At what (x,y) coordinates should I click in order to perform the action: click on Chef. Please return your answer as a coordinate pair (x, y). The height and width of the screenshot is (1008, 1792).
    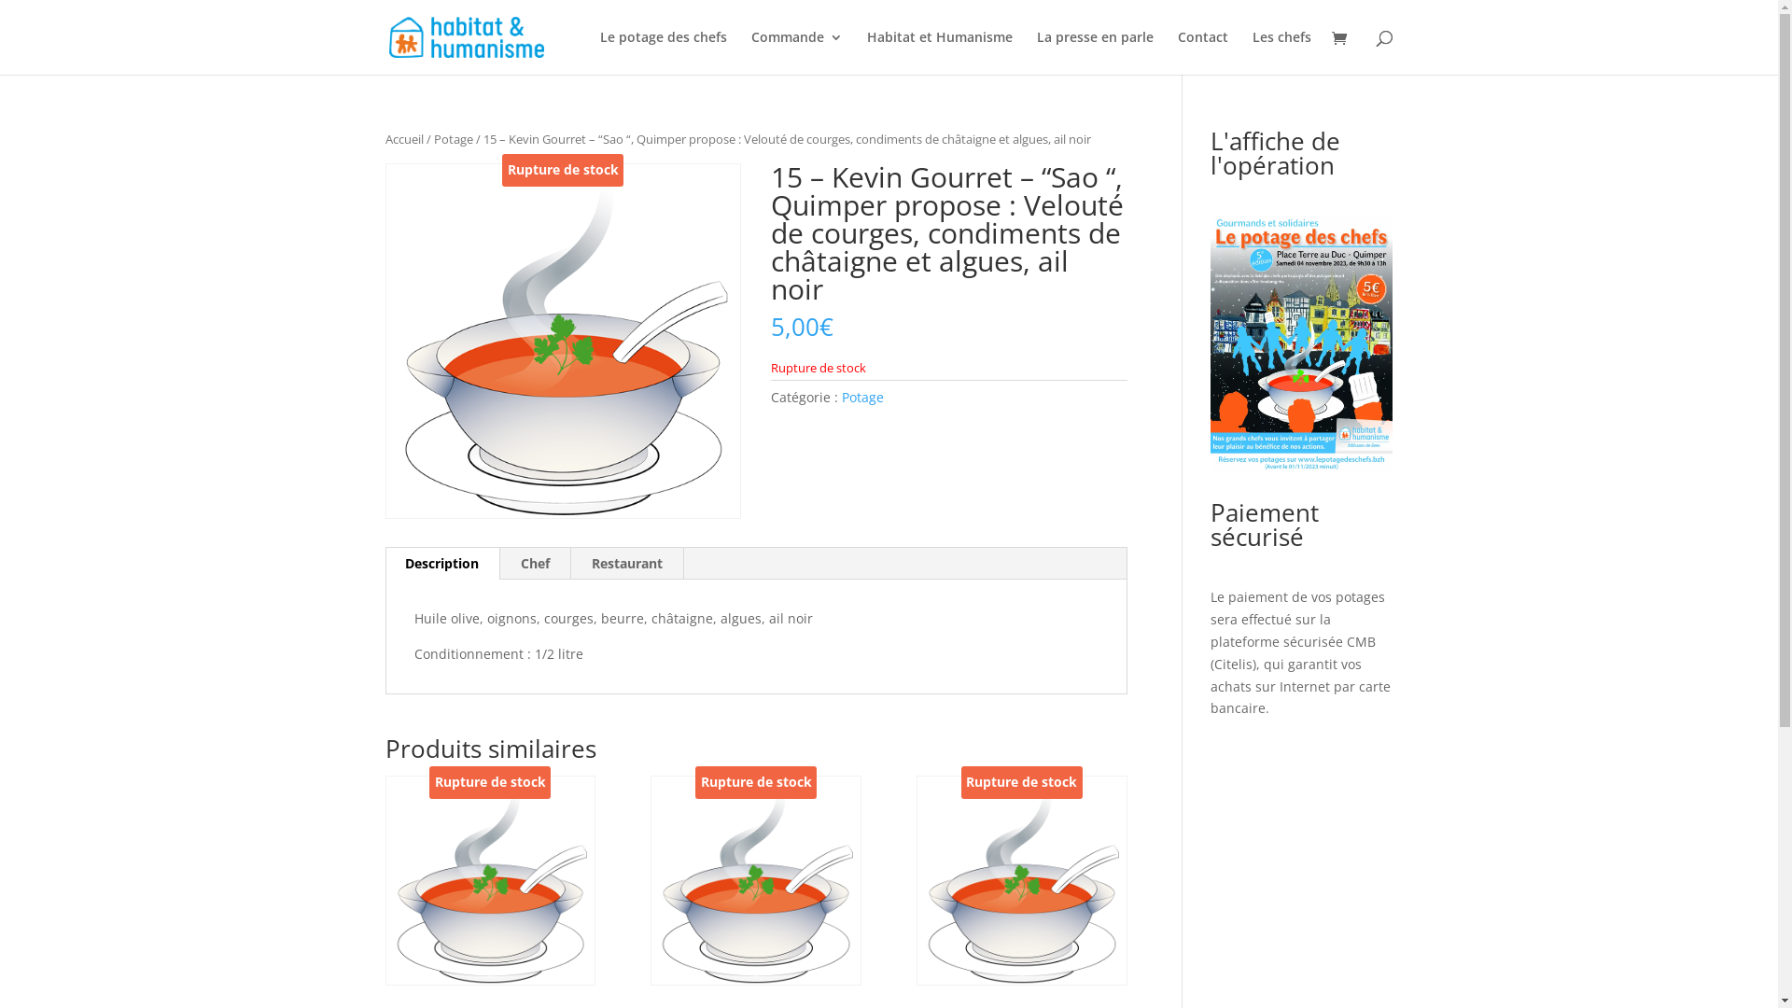
    Looking at the image, I should click on (536, 564).